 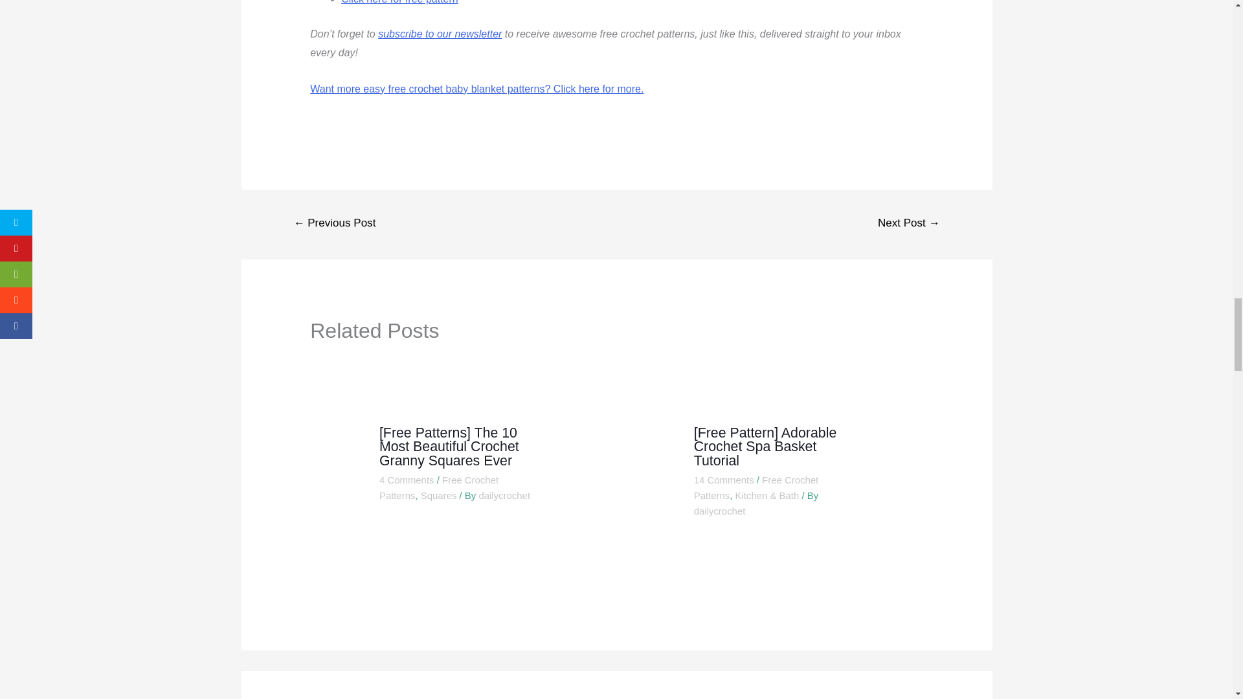 I want to click on Free Crochet Patterns, so click(x=438, y=488).